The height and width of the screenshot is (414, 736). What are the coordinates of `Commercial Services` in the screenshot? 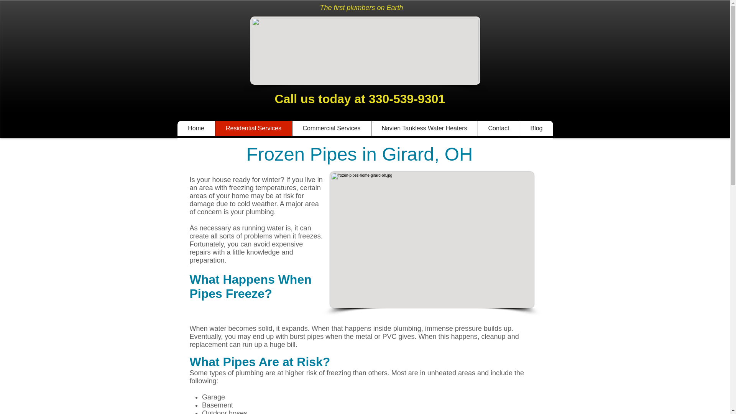 It's located at (331, 128).